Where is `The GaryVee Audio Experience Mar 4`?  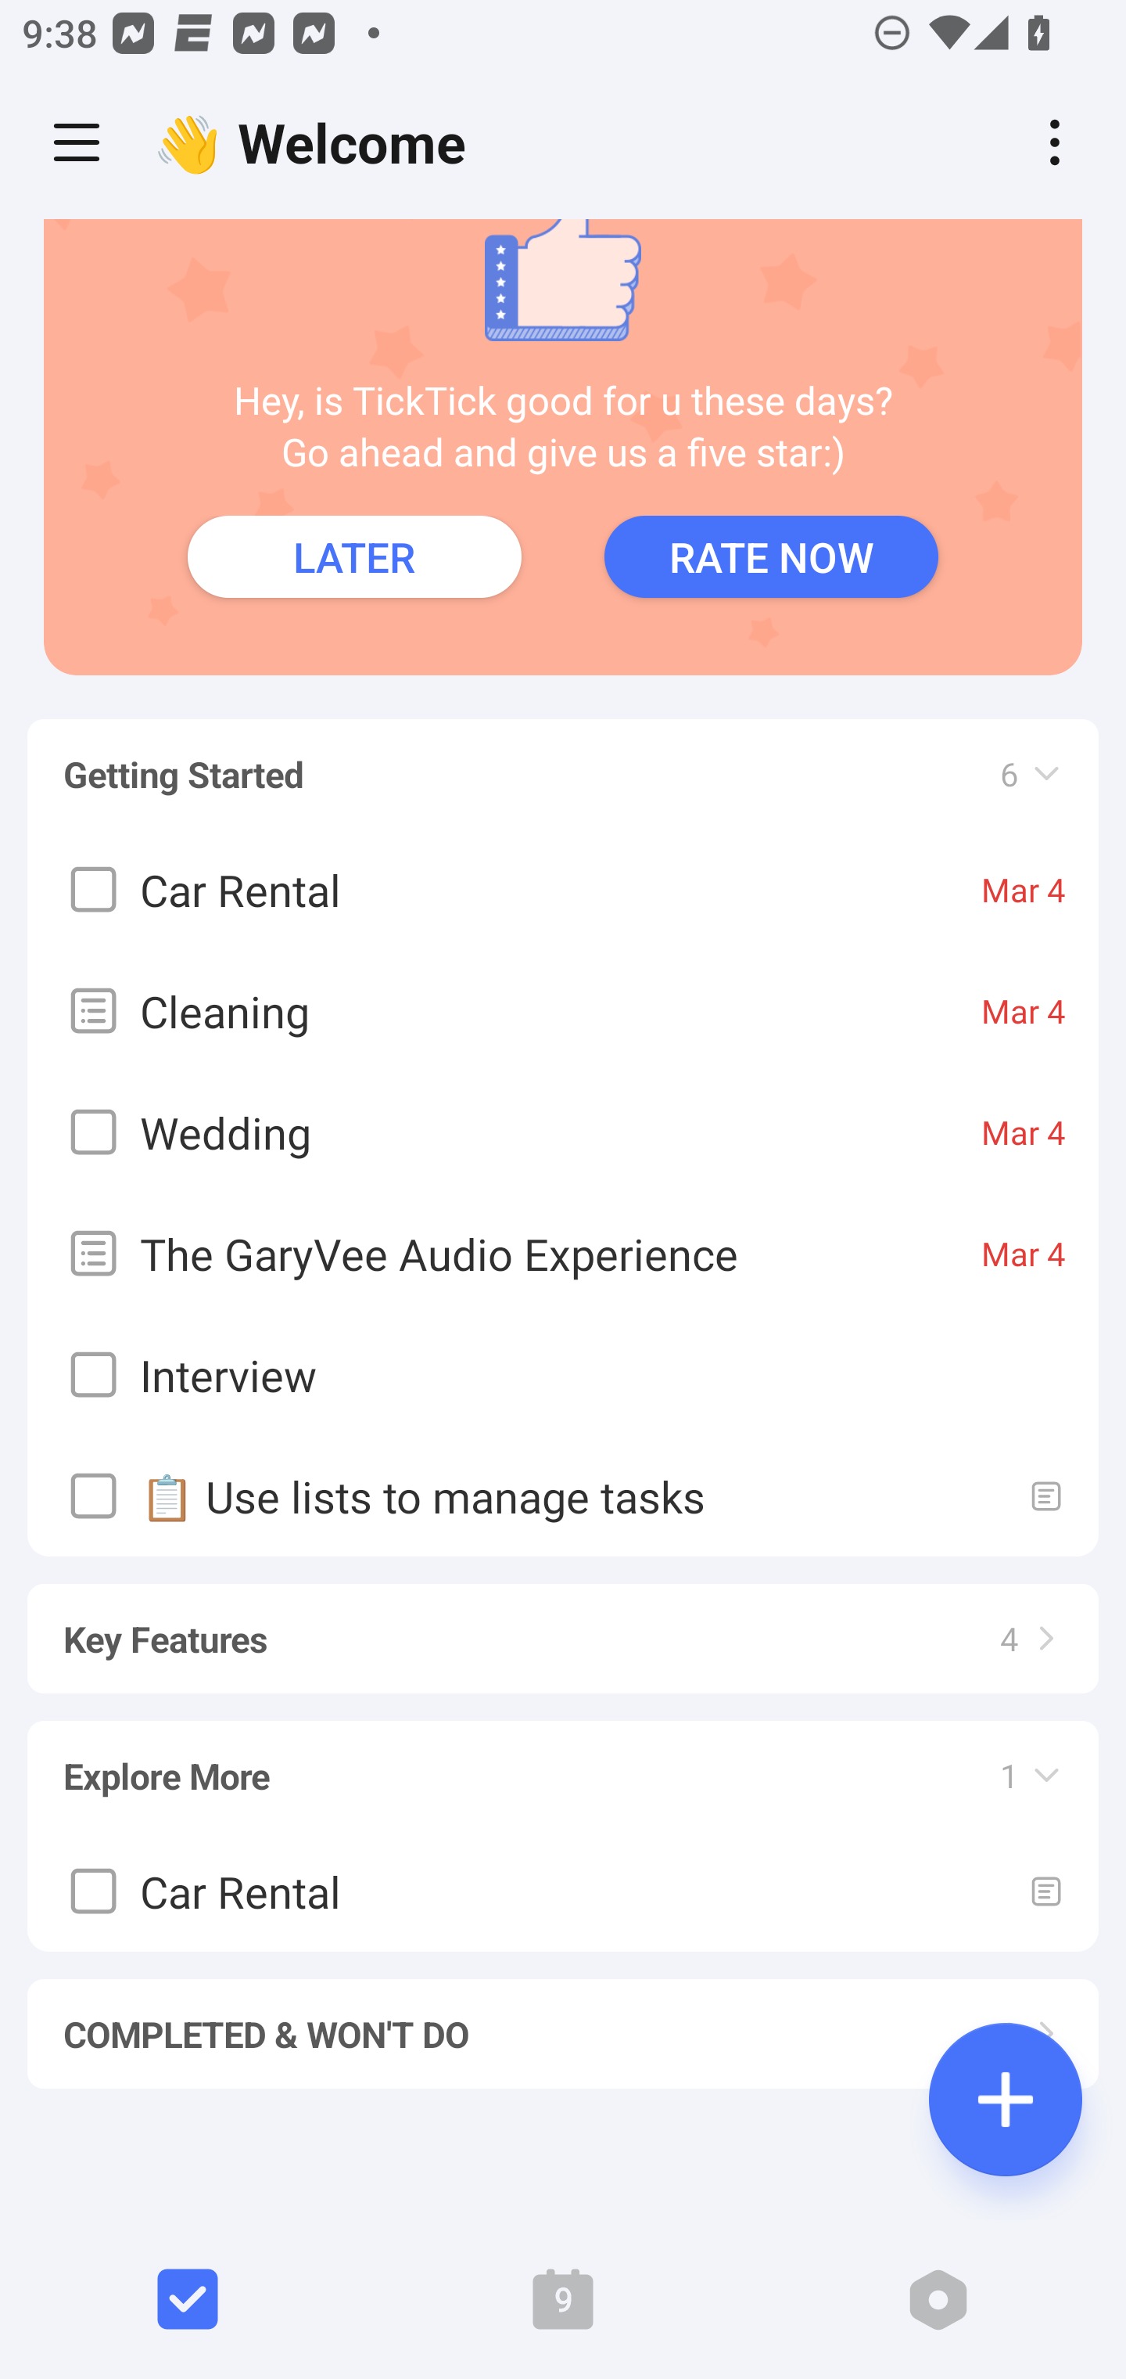
The GaryVee Audio Experience Mar 4 is located at coordinates (563, 1252).